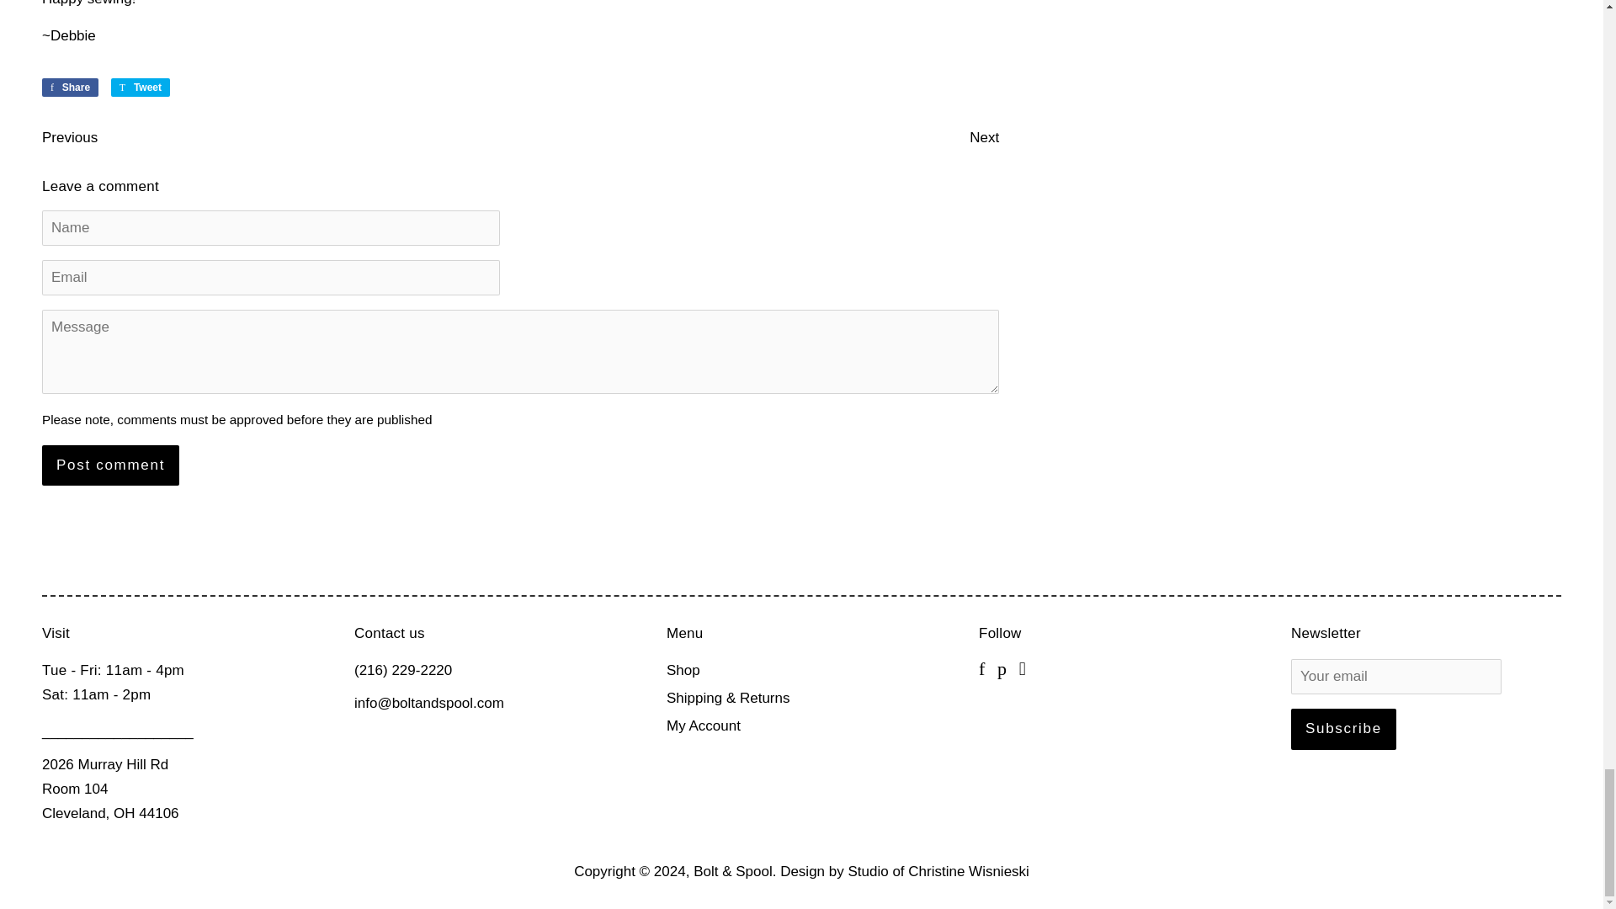 Image resolution: width=1616 pixels, height=909 pixels. Describe the element at coordinates (70, 87) in the screenshot. I see `Share on Facebook` at that location.